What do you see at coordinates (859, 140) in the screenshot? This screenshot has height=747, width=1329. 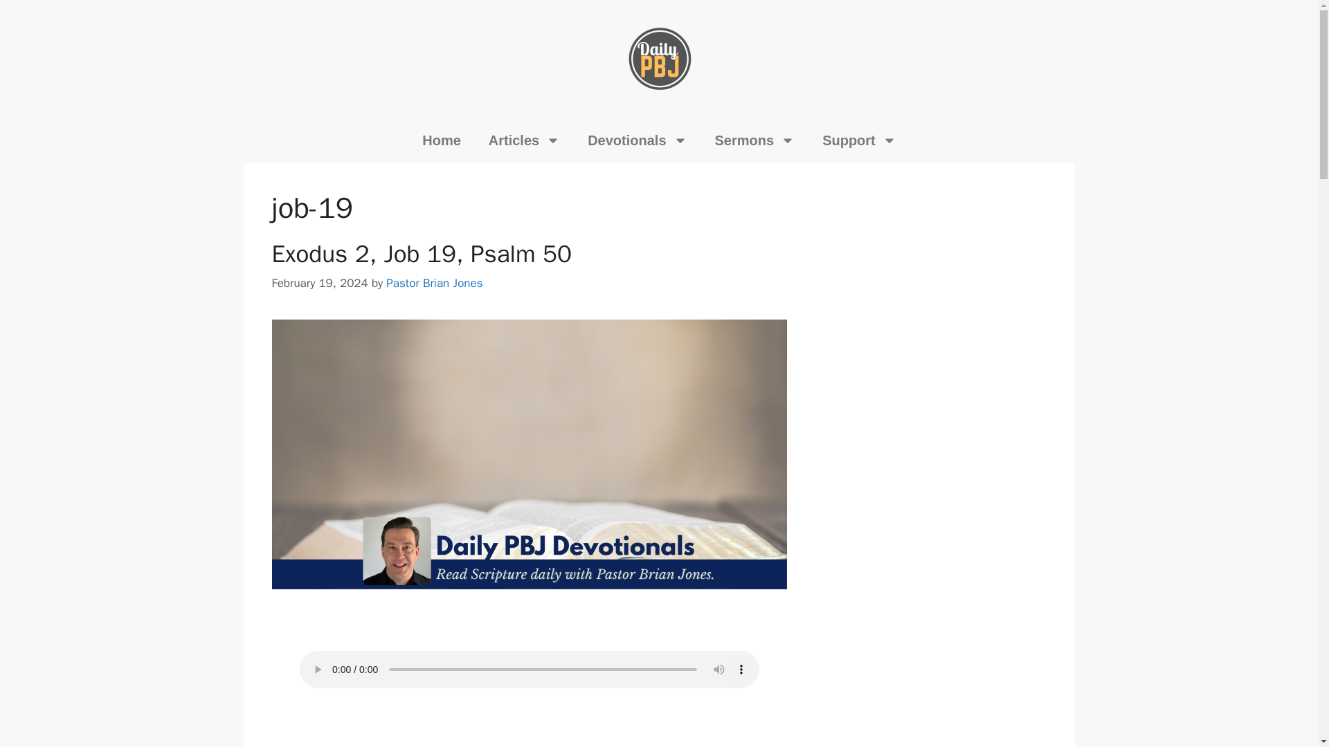 I see `Support` at bounding box center [859, 140].